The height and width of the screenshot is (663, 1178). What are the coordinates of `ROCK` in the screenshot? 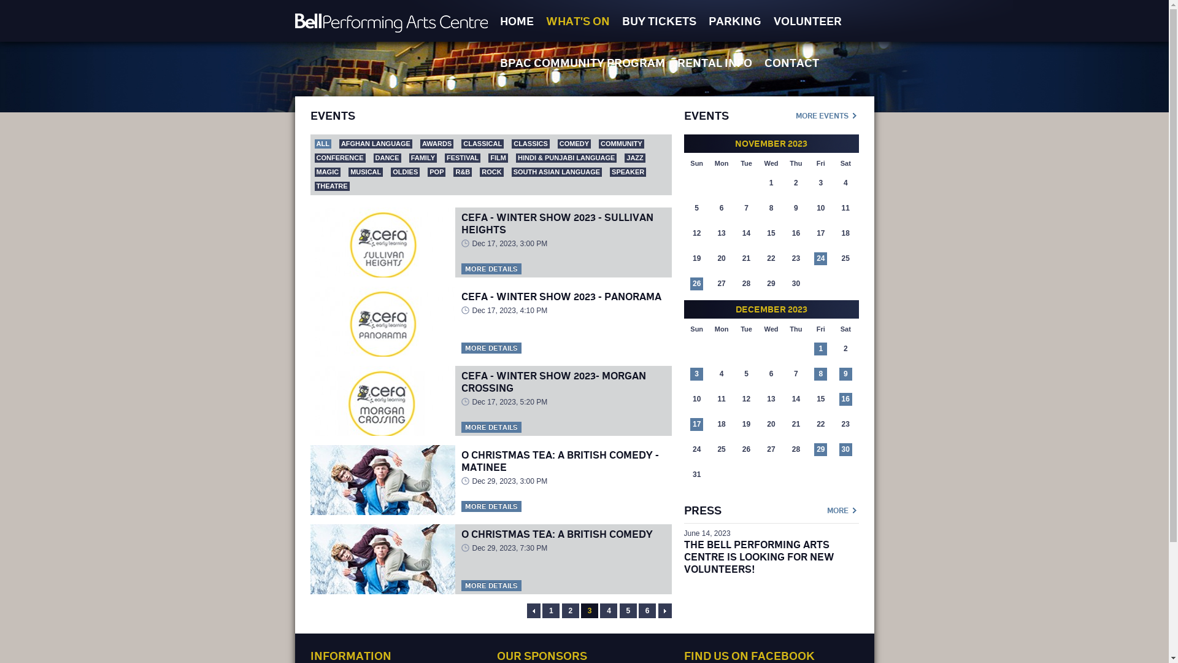 It's located at (491, 172).